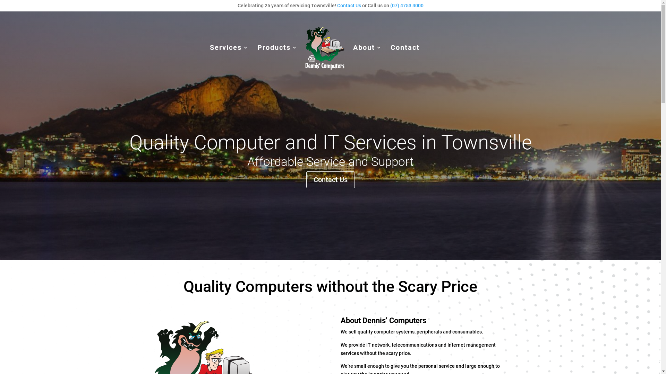 This screenshot has width=666, height=374. Describe the element at coordinates (330, 180) in the screenshot. I see `Contact Us` at that location.